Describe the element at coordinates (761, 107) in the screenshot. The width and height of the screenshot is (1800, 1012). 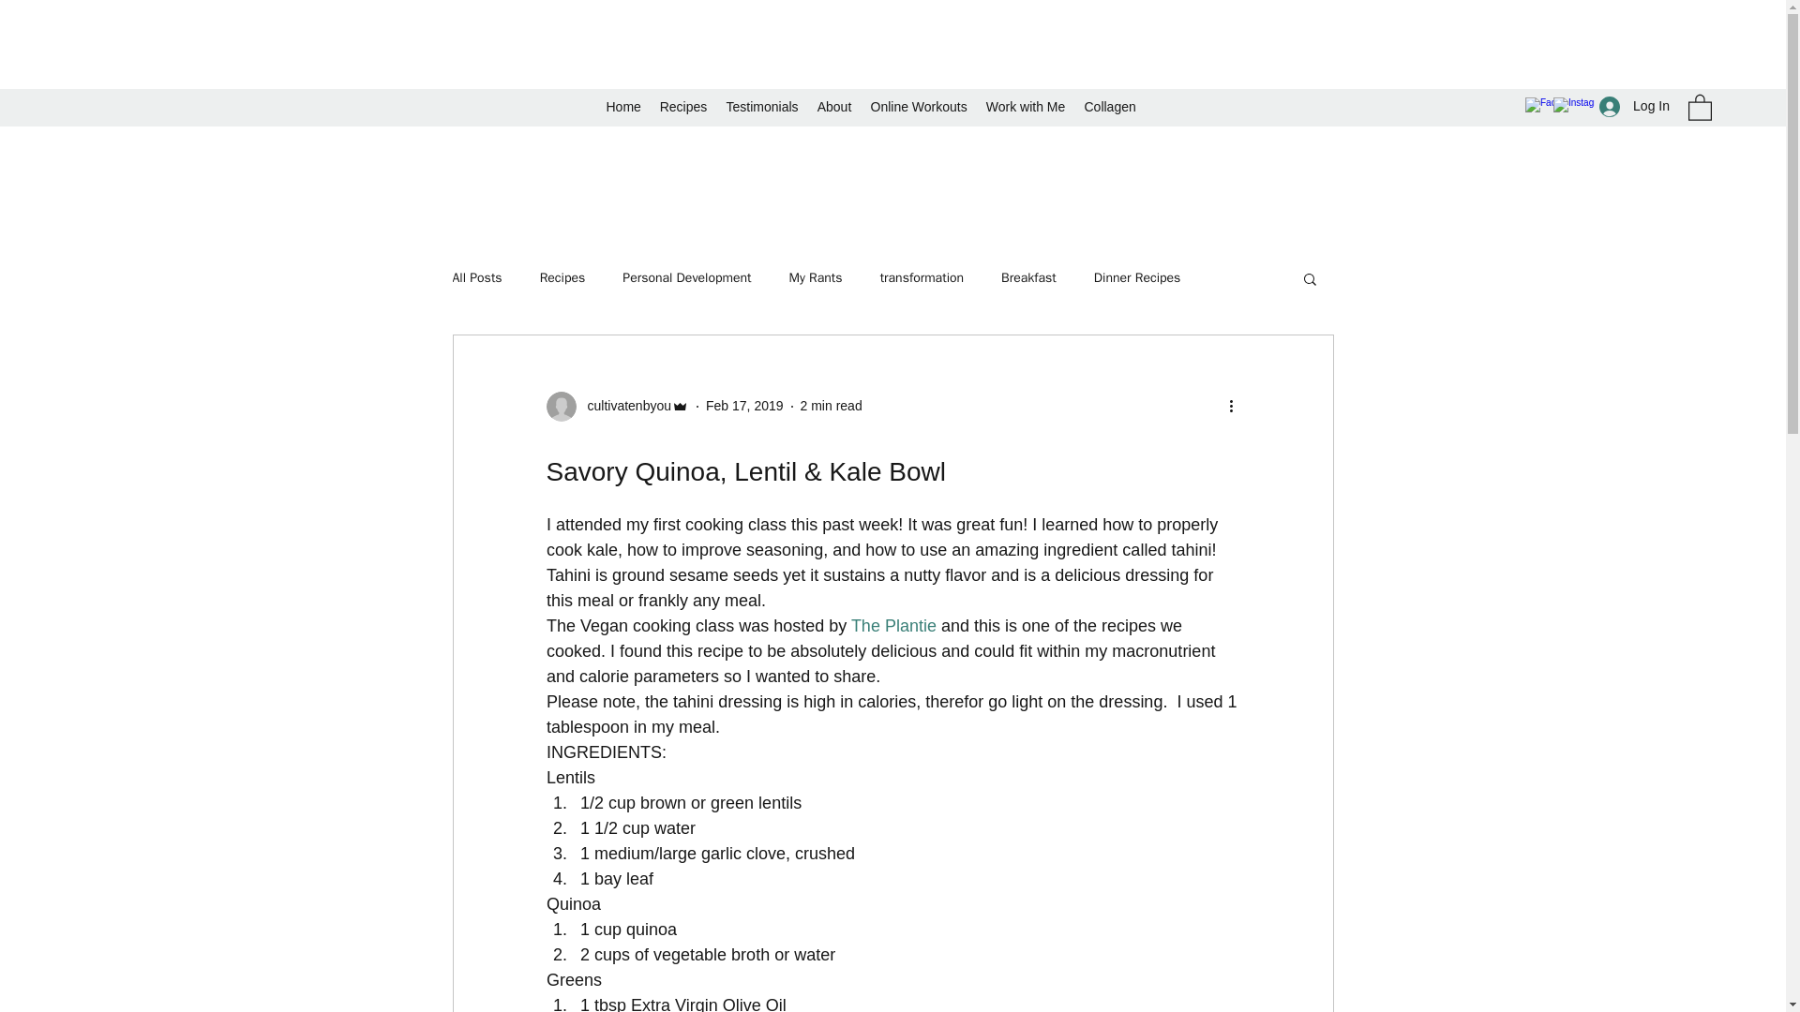
I see `Testimonials` at that location.